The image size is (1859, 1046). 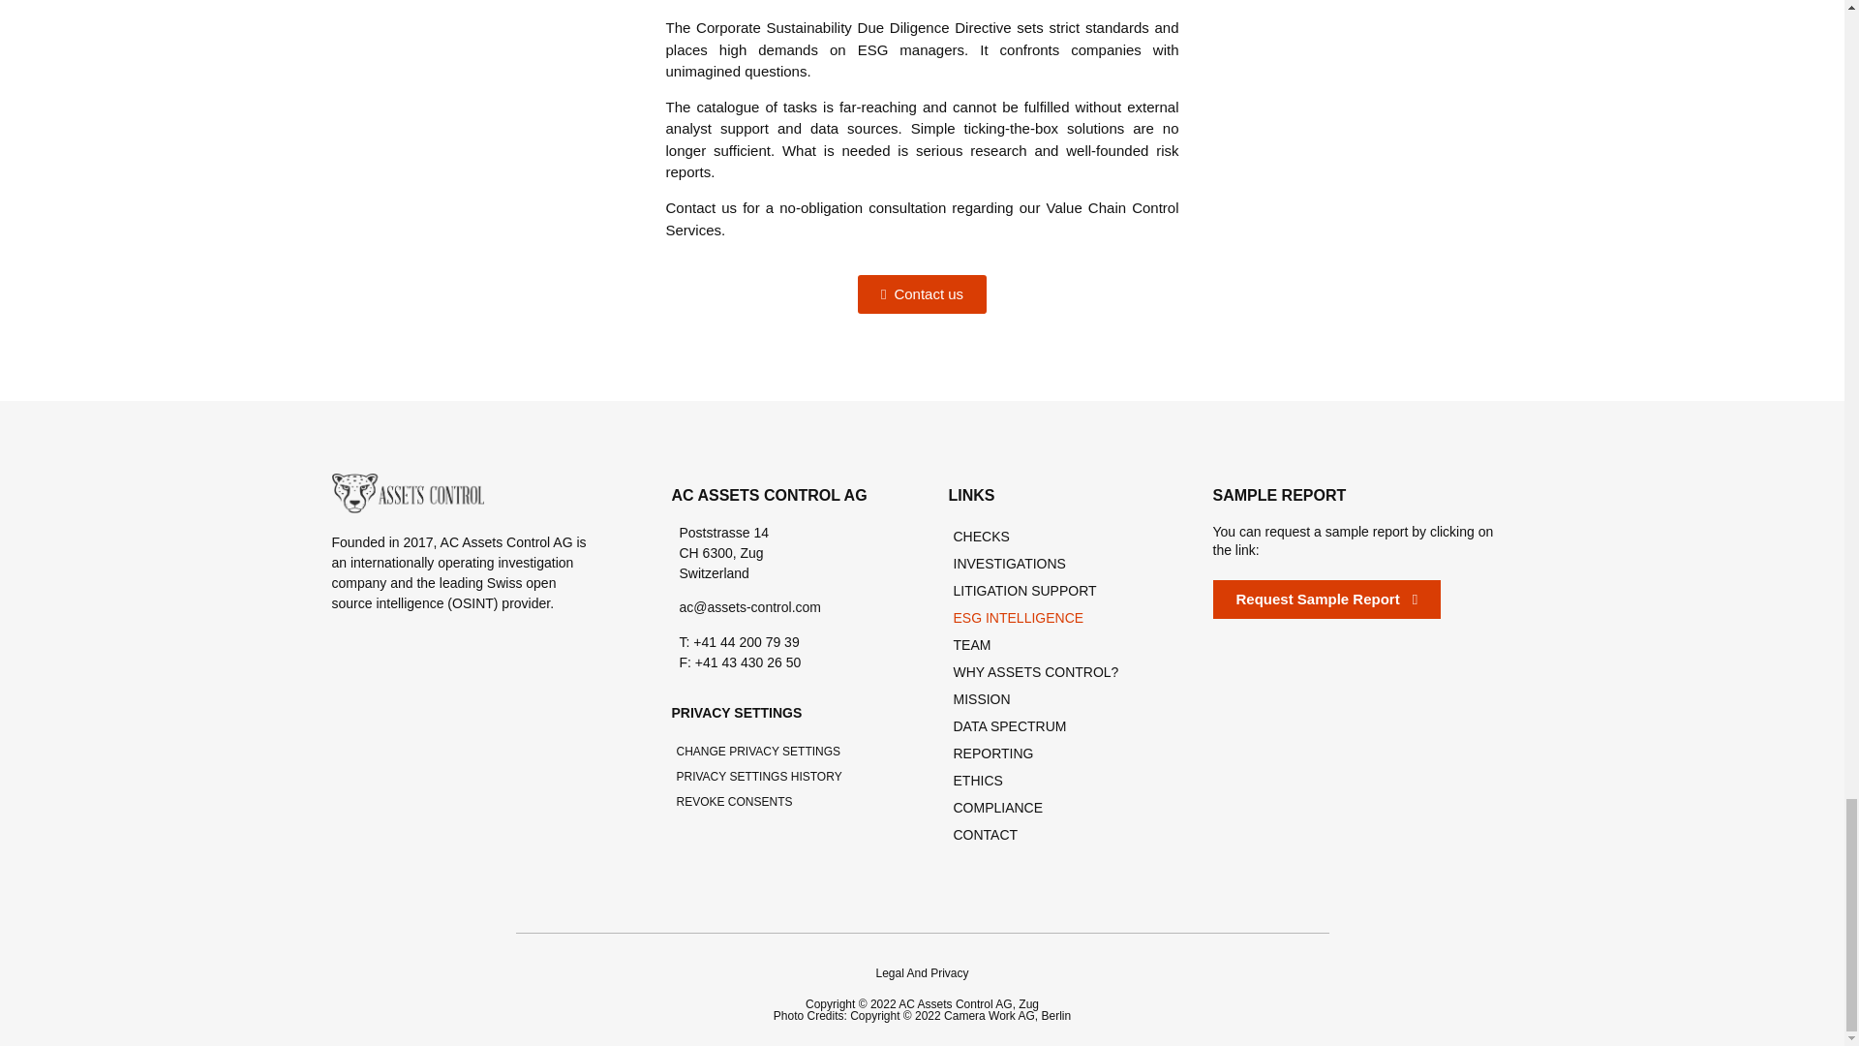 I want to click on CHECKS, so click(x=1042, y=537).